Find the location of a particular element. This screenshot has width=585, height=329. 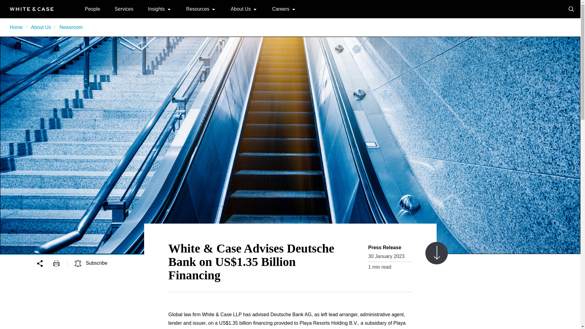

Insights is located at coordinates (156, 9).